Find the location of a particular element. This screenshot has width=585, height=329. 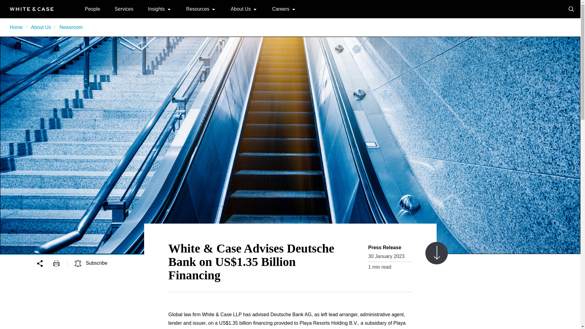

Insights is located at coordinates (156, 9).